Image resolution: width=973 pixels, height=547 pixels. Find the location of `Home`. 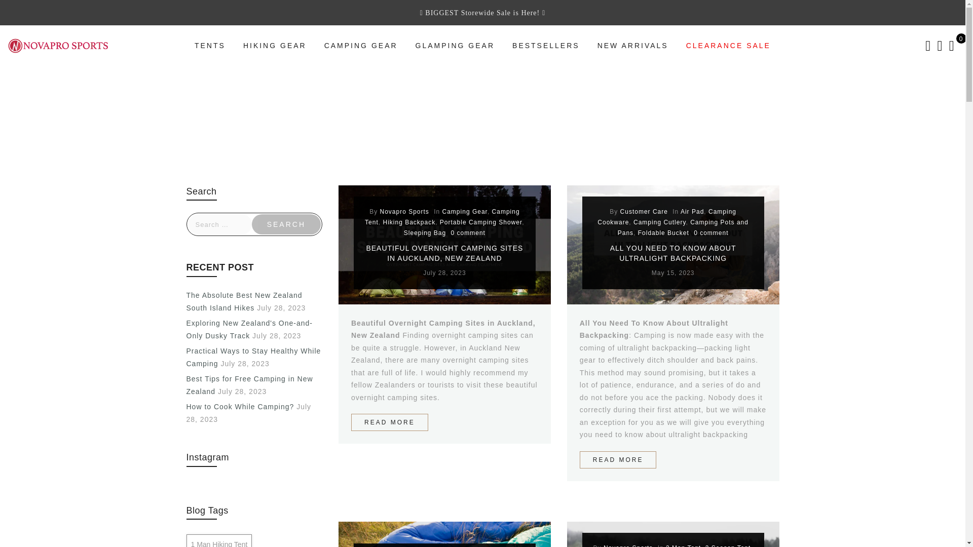

Home is located at coordinates (406, 124).